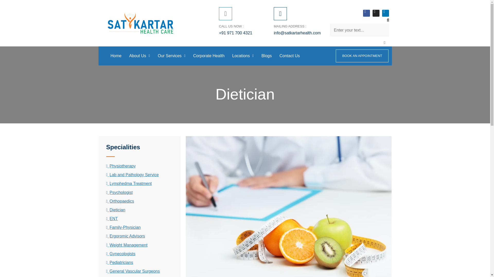 This screenshot has height=277, width=494. What do you see at coordinates (129, 183) in the screenshot?
I see `Lymphedma Treatment` at bounding box center [129, 183].